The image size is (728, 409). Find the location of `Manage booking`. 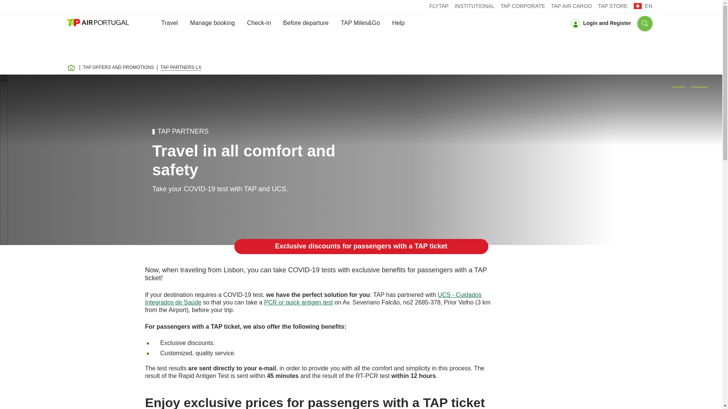

Manage booking is located at coordinates (212, 23).